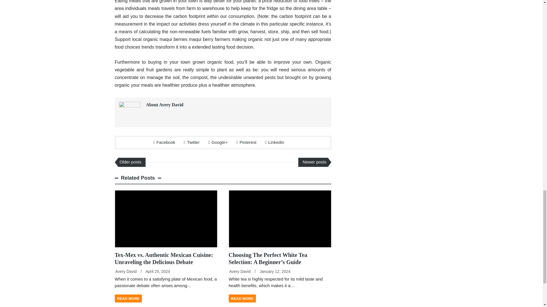  I want to click on Avery David, so click(240, 271).